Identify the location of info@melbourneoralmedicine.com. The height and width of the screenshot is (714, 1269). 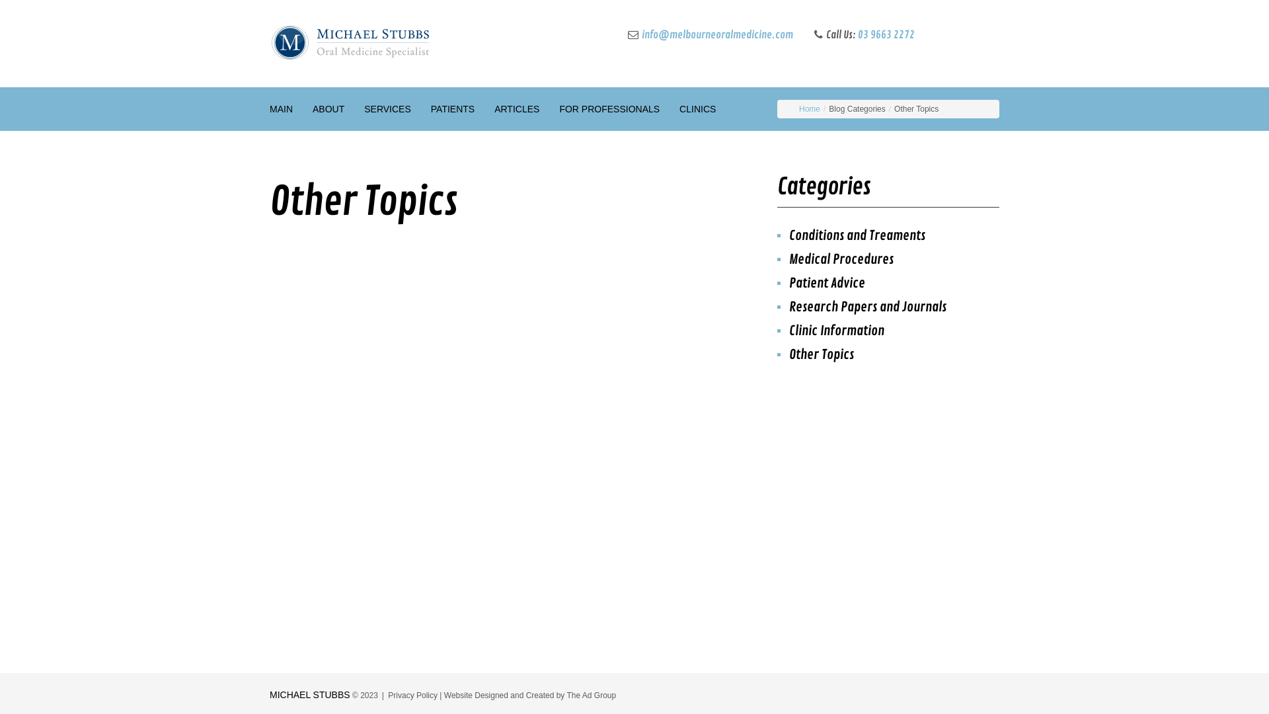
(718, 35).